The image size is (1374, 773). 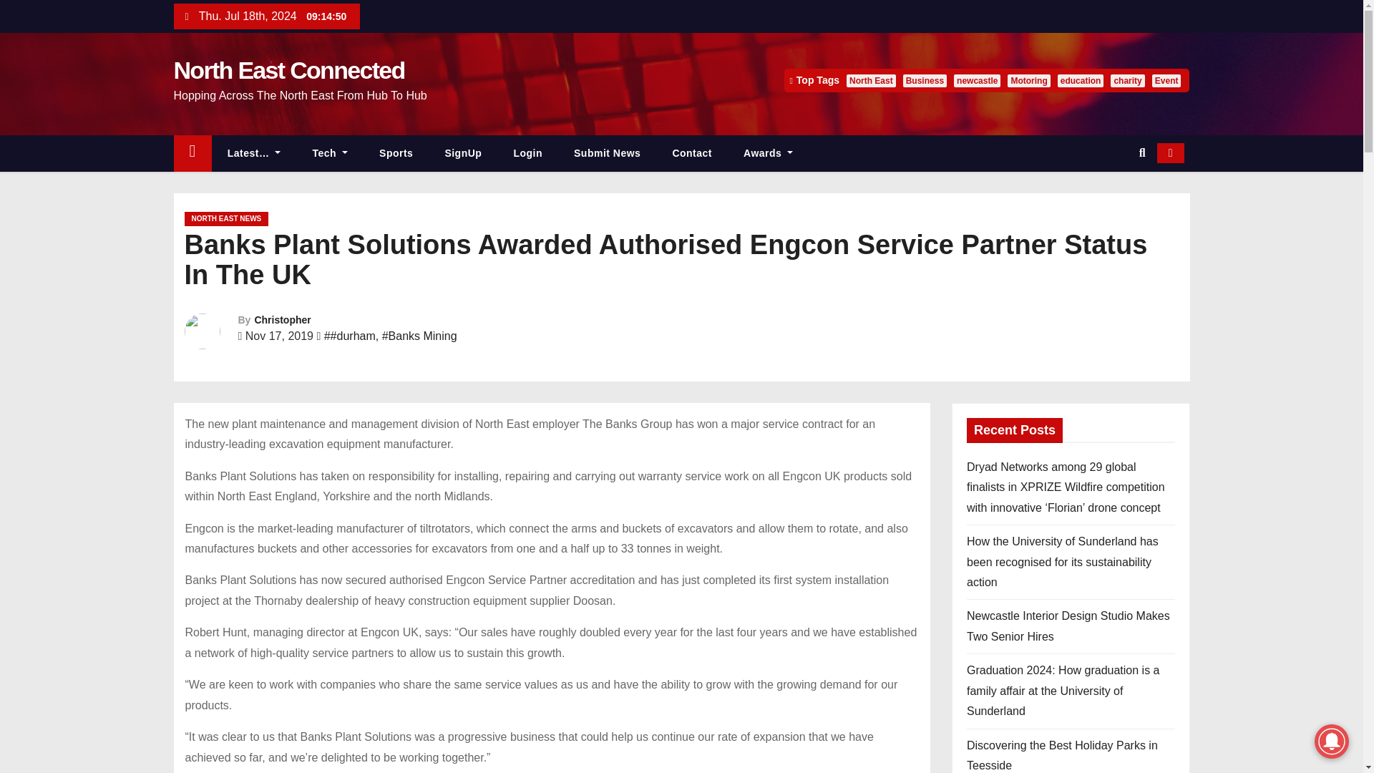 What do you see at coordinates (330, 153) in the screenshot?
I see `Tech` at bounding box center [330, 153].